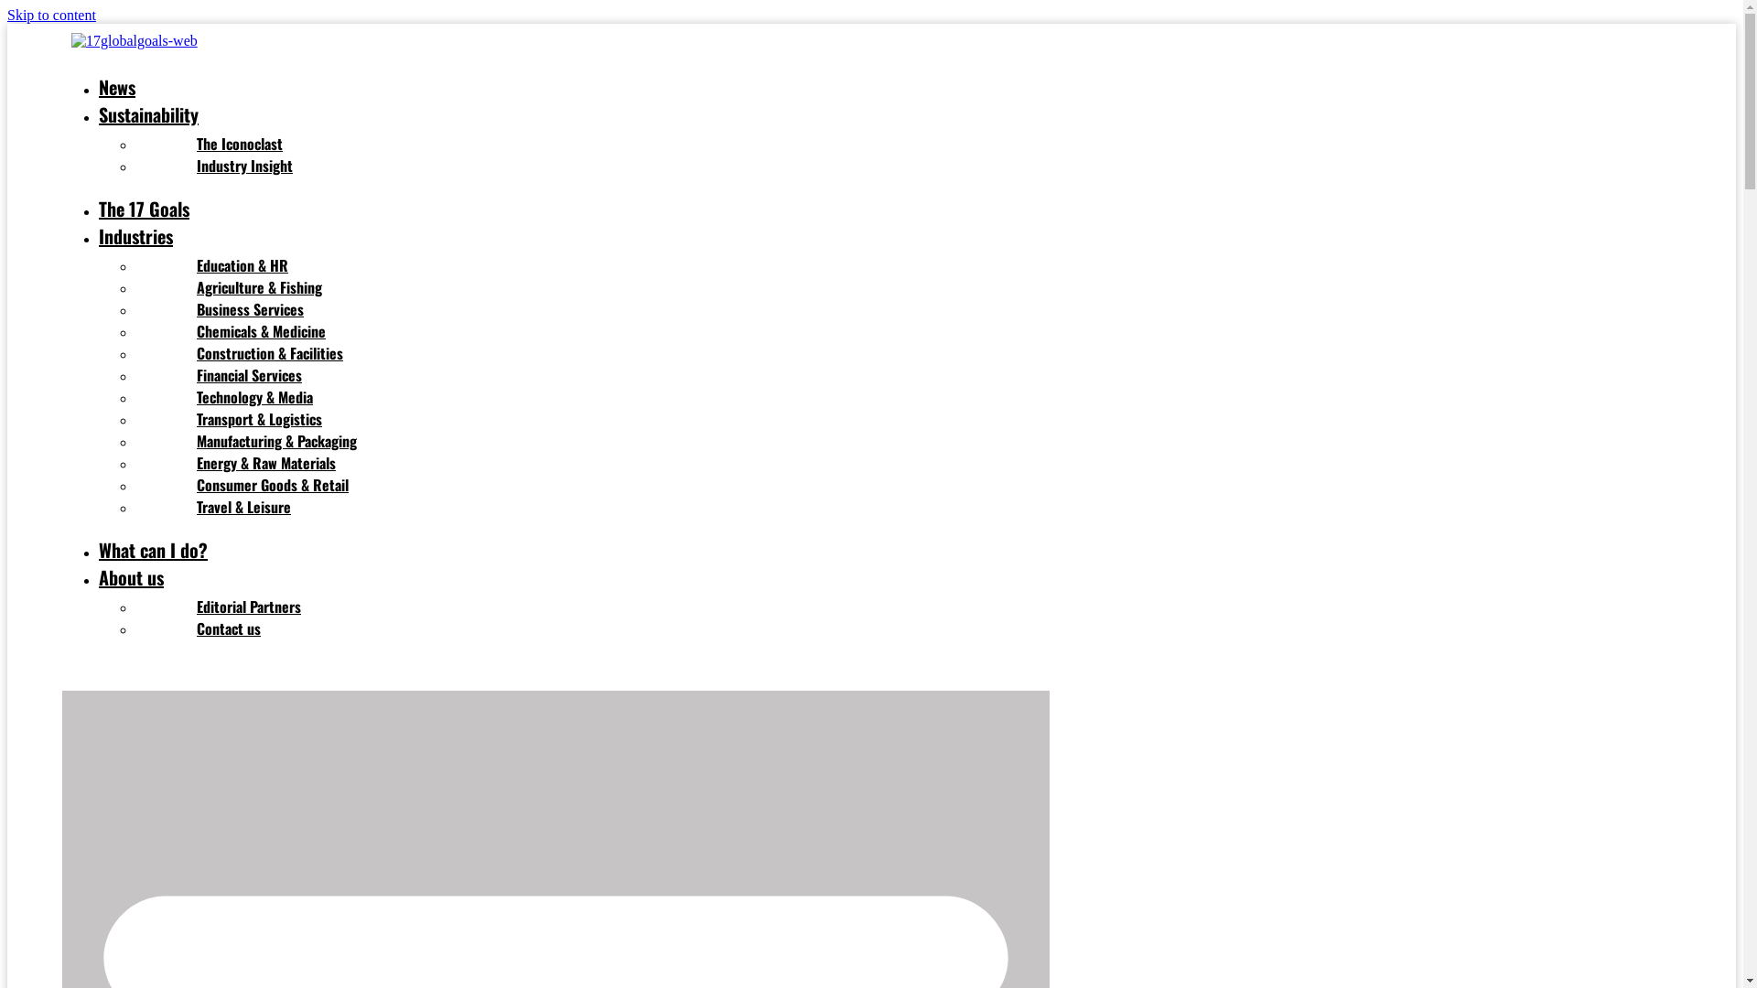 This screenshot has width=1757, height=988. What do you see at coordinates (145, 209) in the screenshot?
I see `The 17 Goals` at bounding box center [145, 209].